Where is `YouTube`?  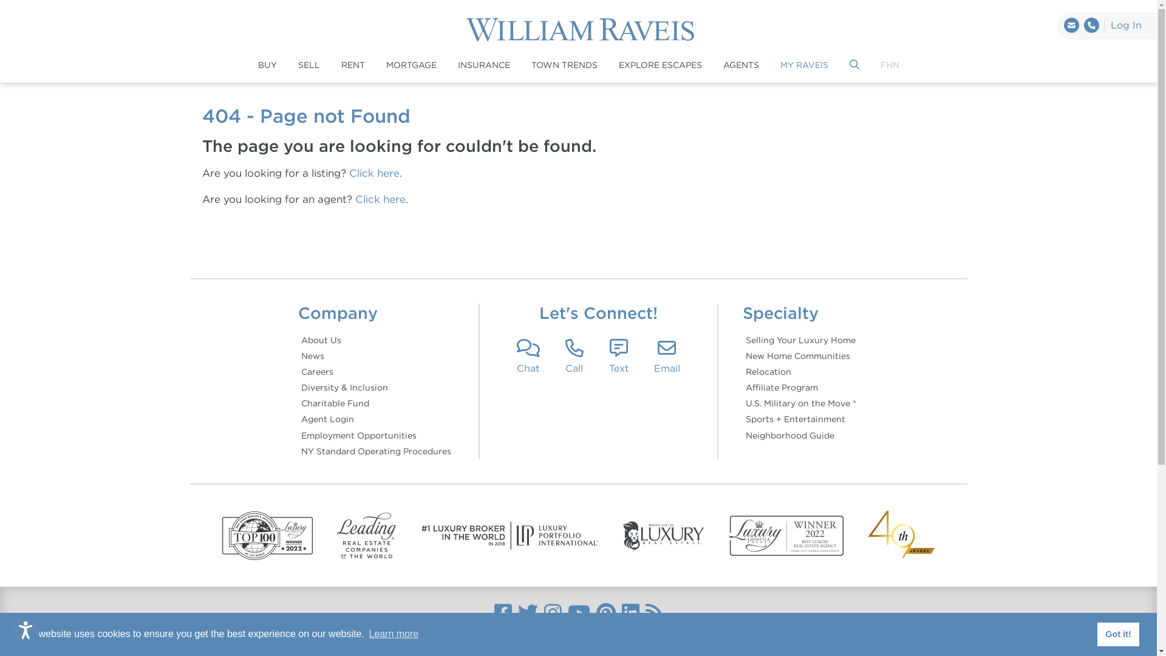
YouTube is located at coordinates (578, 613).